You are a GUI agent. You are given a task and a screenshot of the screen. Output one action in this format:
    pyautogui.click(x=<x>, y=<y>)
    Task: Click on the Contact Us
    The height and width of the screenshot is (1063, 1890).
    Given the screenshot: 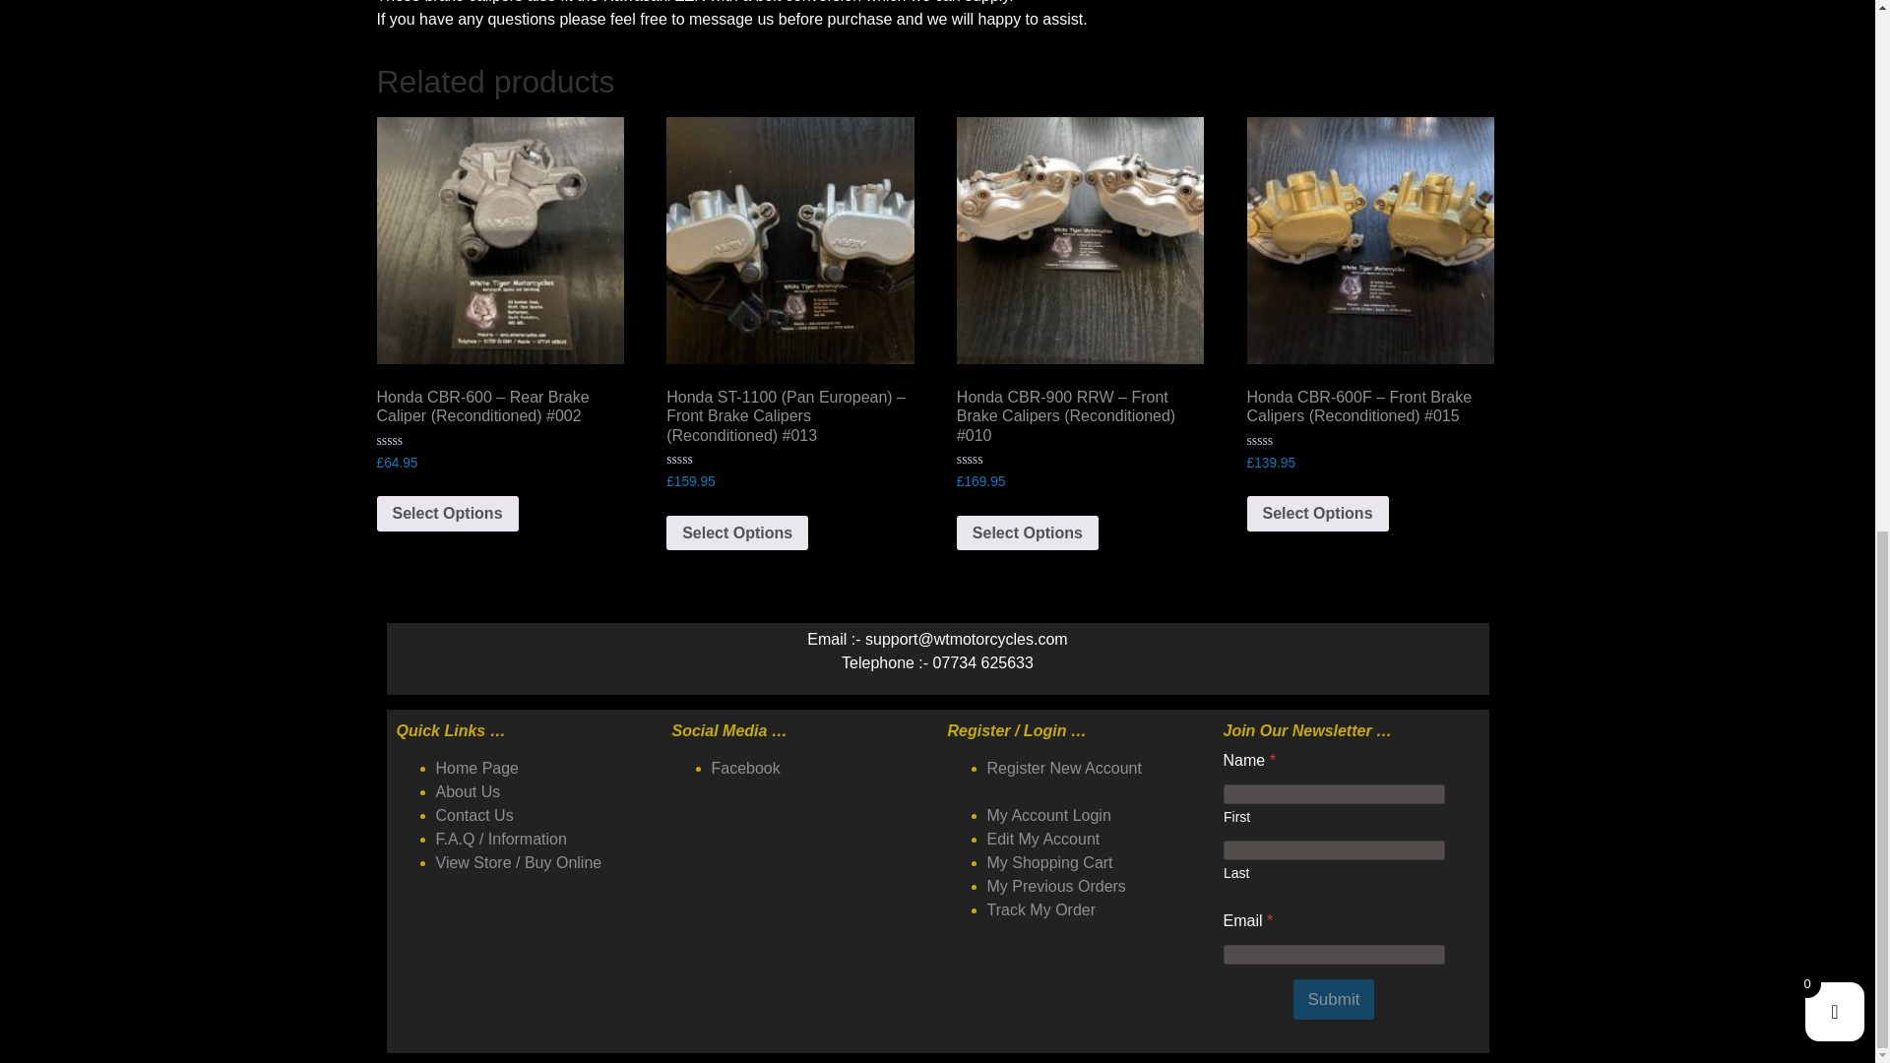 What is the action you would take?
    pyautogui.click(x=472, y=815)
    